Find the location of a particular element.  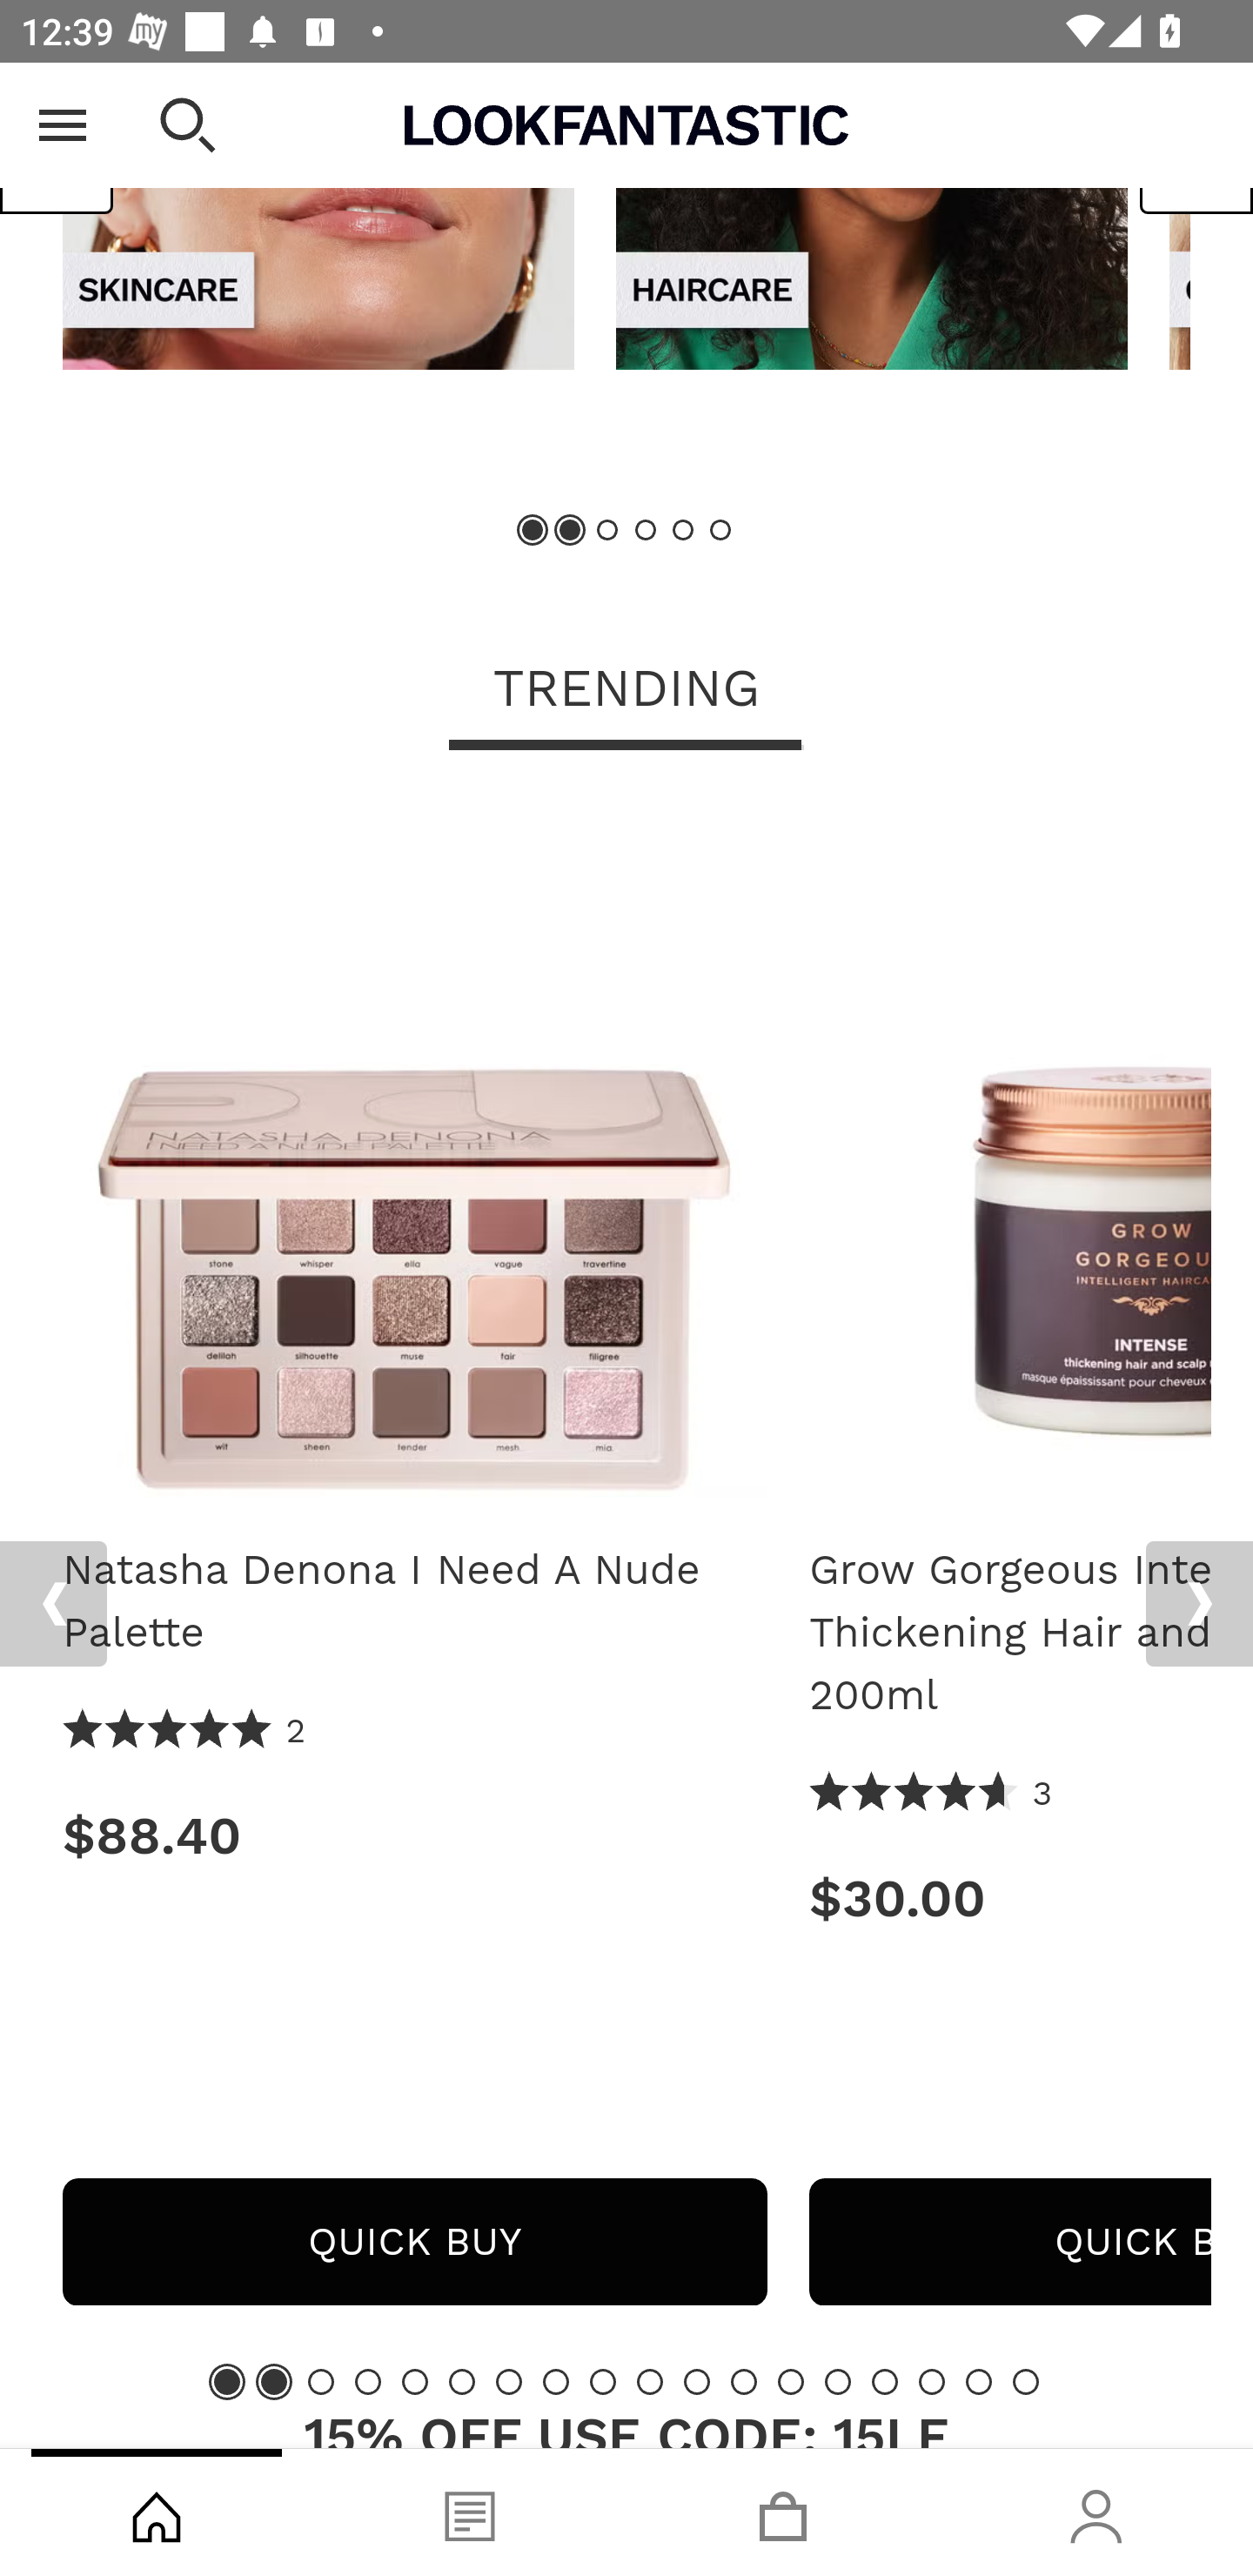

Showing Slide 1 (Current Item) is located at coordinates (227, 2381).